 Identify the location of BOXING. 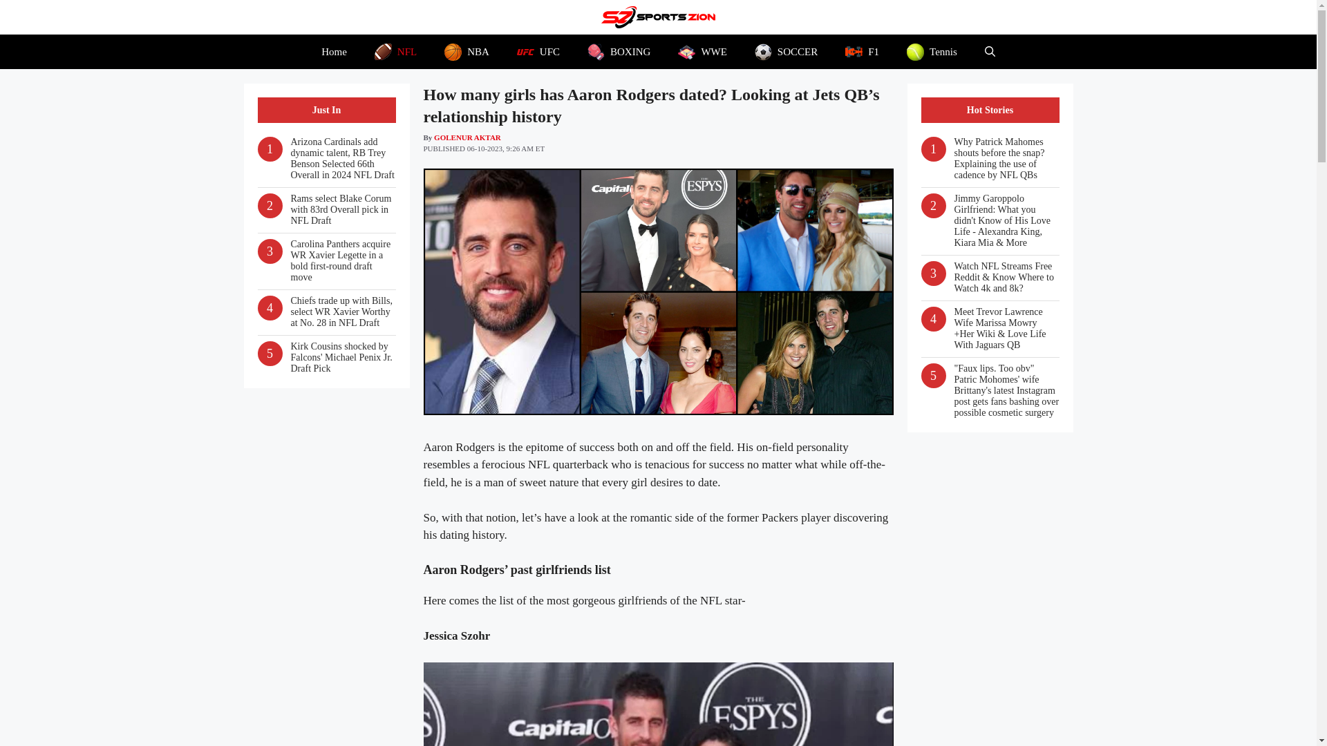
(619, 51).